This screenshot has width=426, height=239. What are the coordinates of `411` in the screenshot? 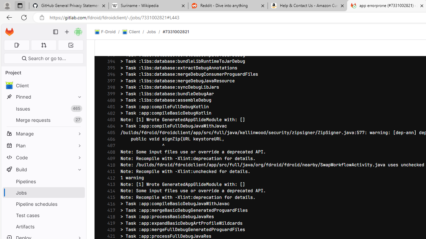 It's located at (109, 171).